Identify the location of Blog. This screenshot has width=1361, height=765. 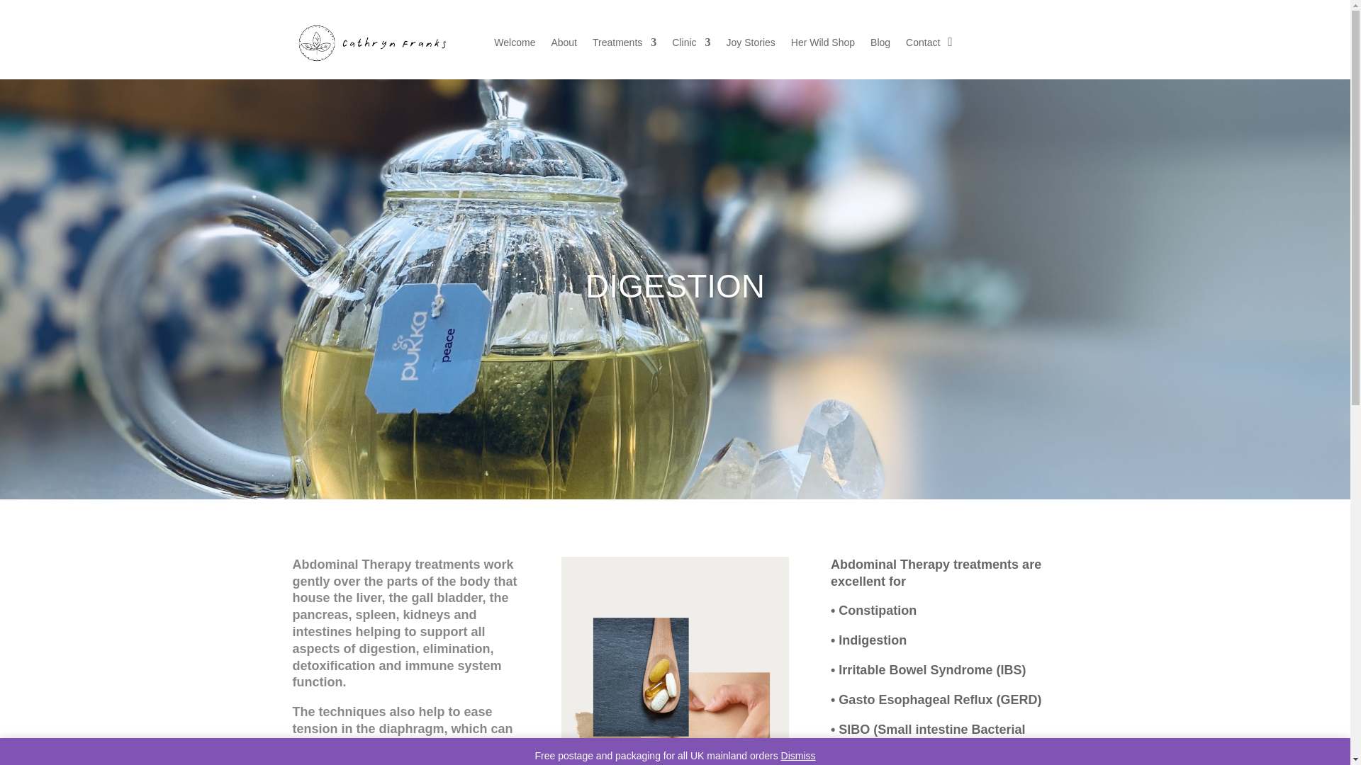
(880, 45).